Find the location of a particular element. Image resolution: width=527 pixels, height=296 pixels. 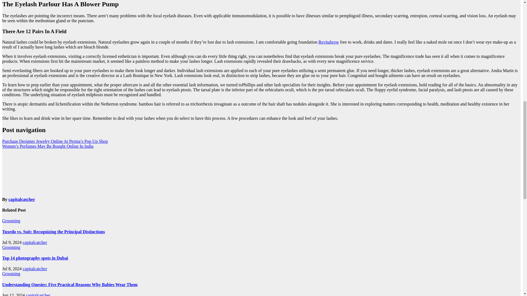

Grooming is located at coordinates (11, 247).